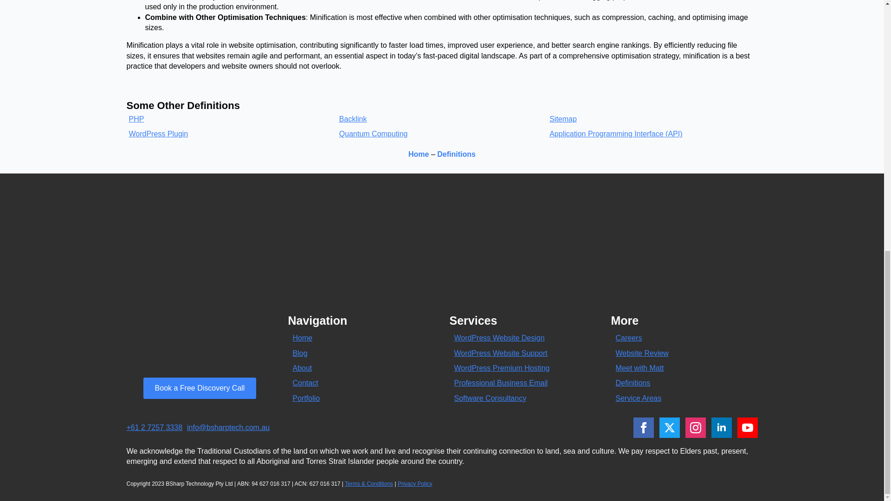 Image resolution: width=891 pixels, height=501 pixels. I want to click on PHP, so click(136, 119).